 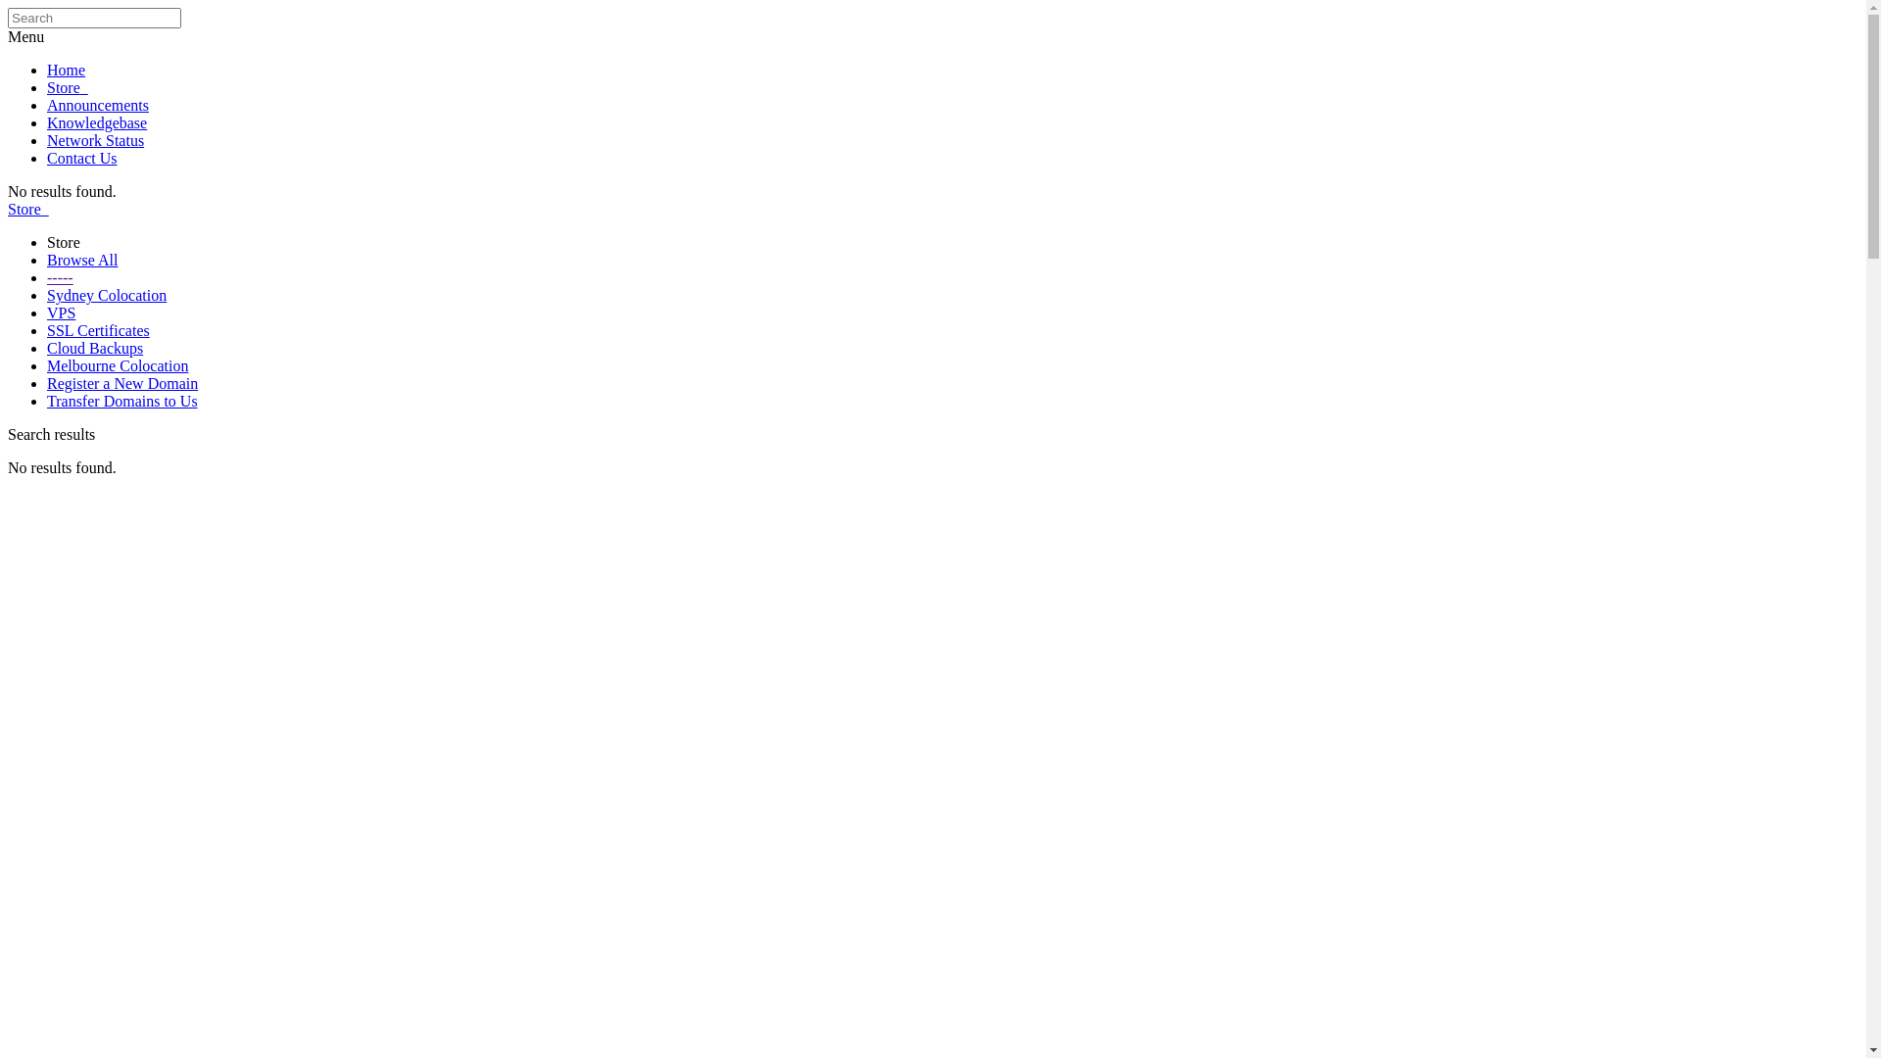 I want to click on Browse All, so click(x=82, y=261).